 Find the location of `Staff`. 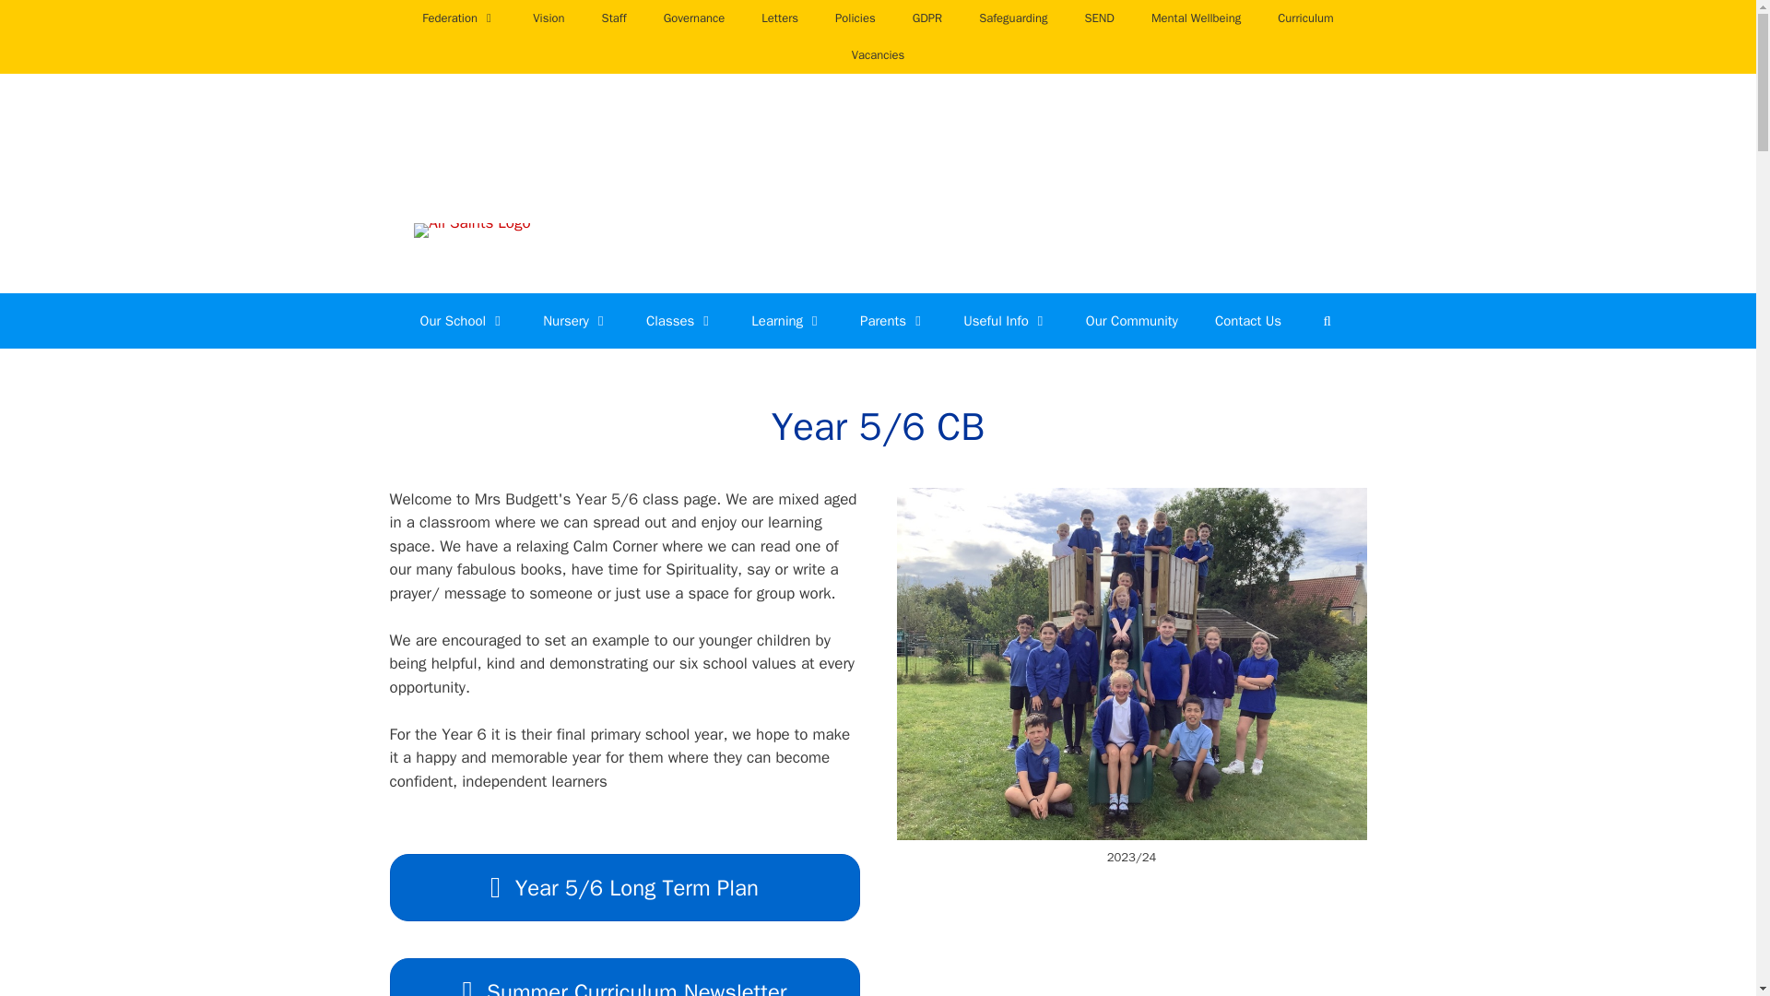

Staff is located at coordinates (614, 18).